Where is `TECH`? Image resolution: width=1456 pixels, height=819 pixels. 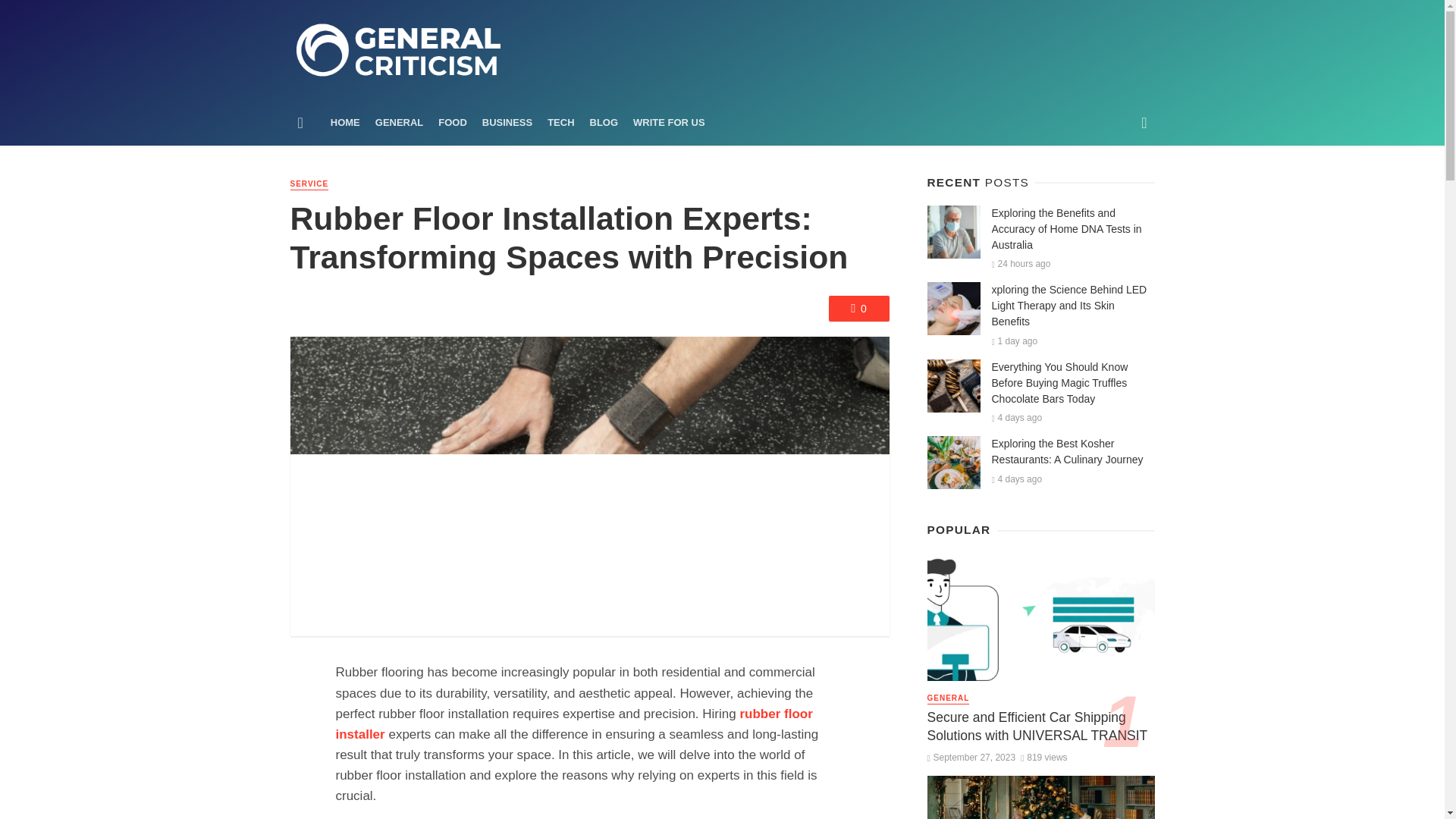
TECH is located at coordinates (560, 123).